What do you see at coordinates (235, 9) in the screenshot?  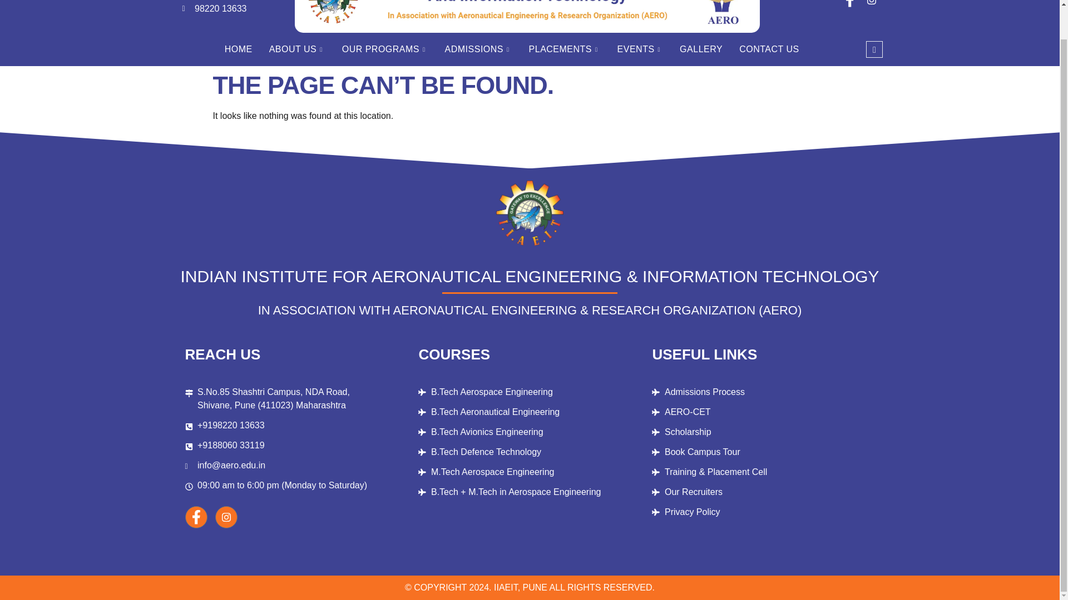 I see `98220 13633` at bounding box center [235, 9].